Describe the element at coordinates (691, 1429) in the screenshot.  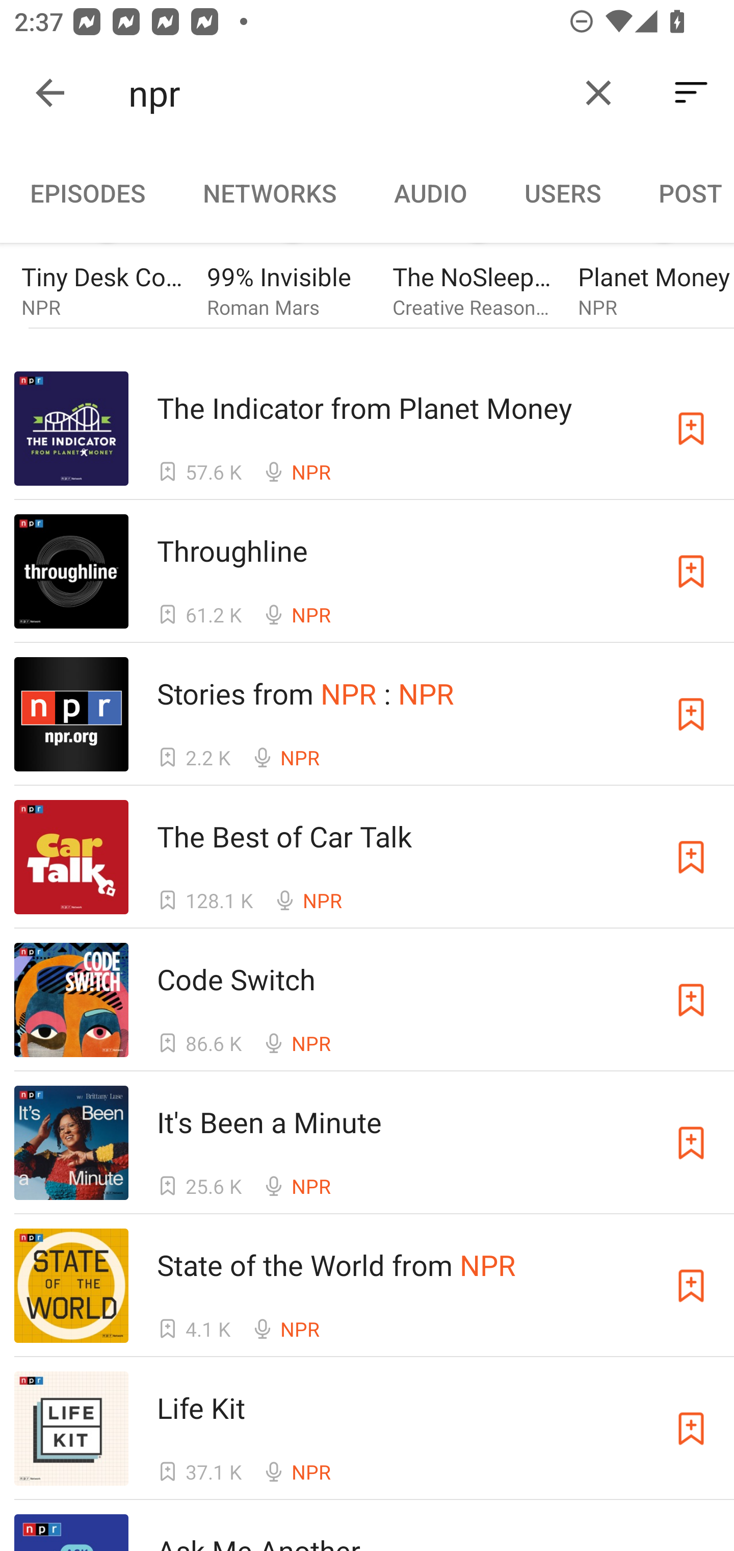
I see `Subscribe` at that location.